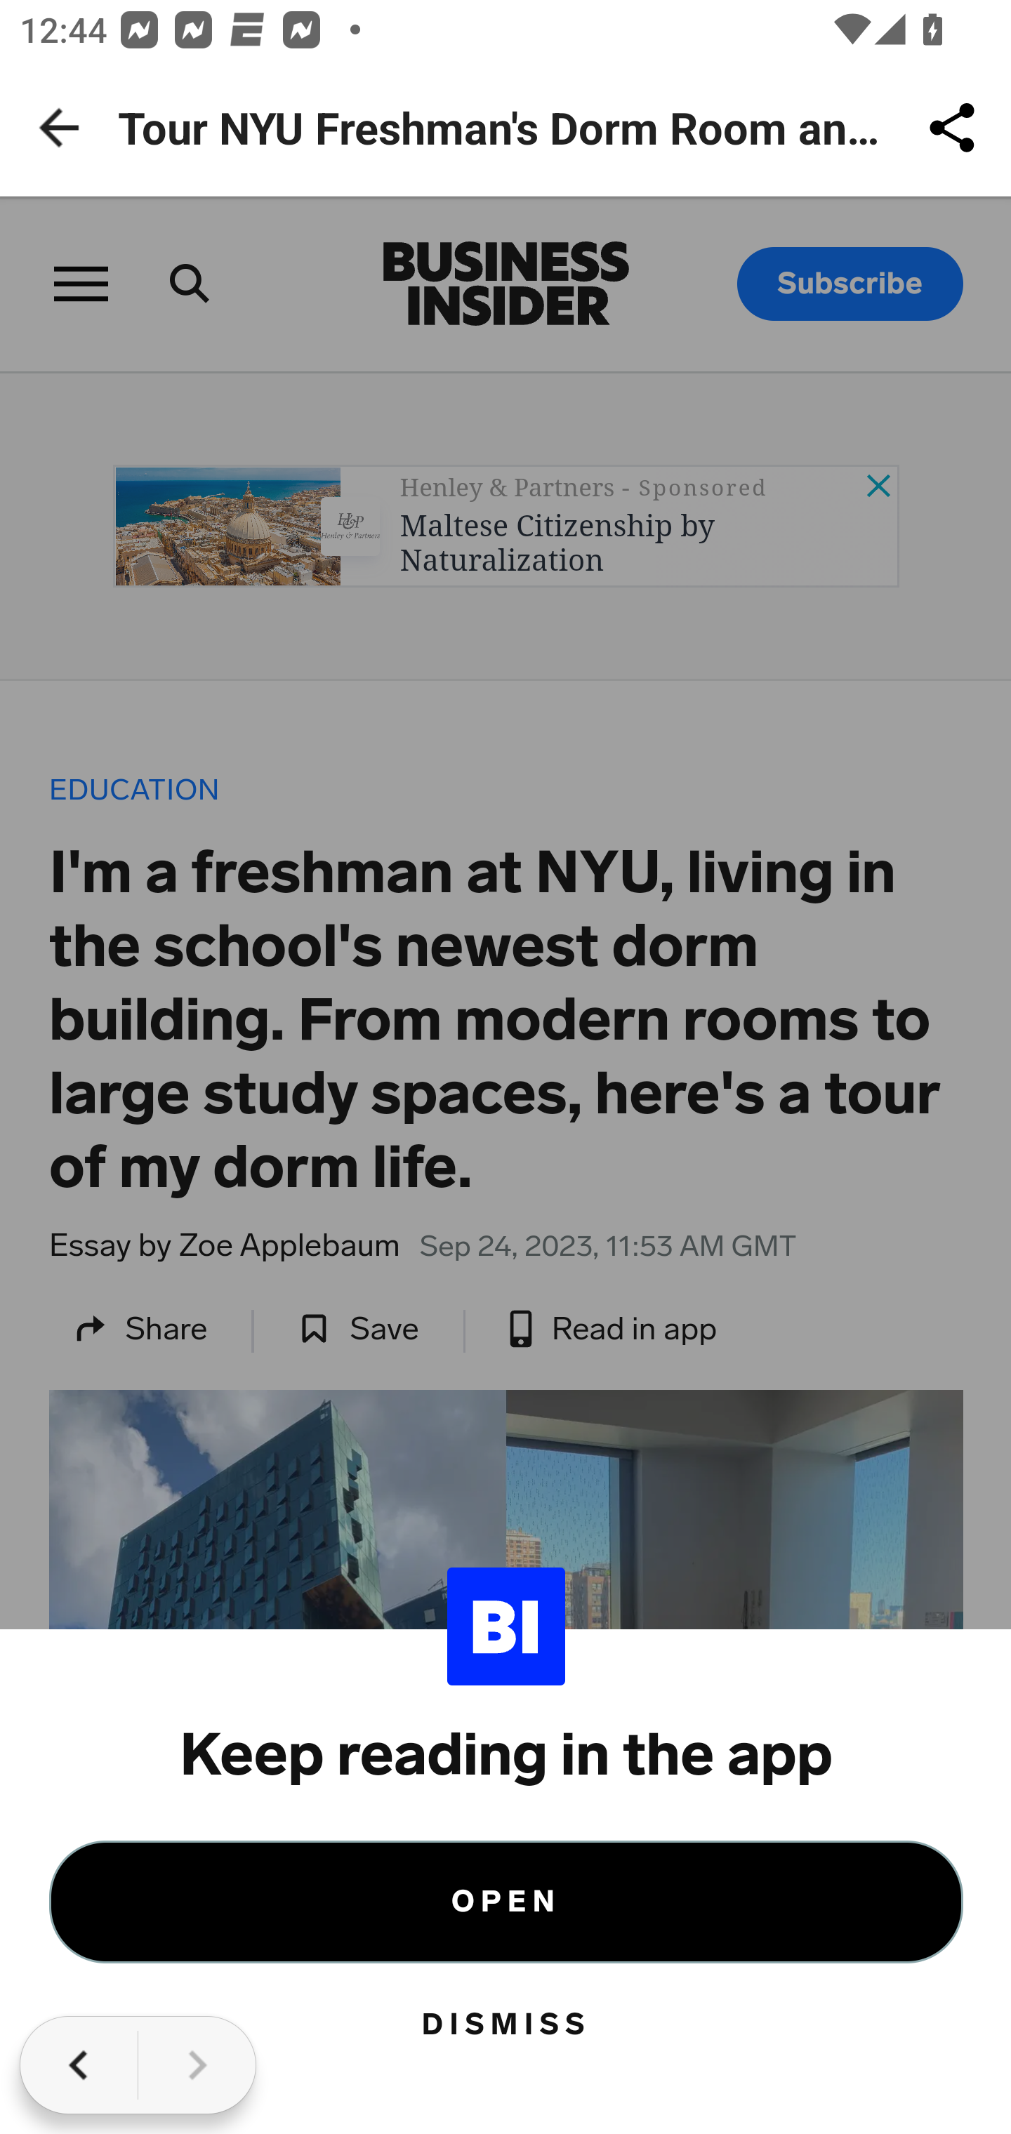 The height and width of the screenshot is (2134, 1011). What do you see at coordinates (507, 2024) in the screenshot?
I see `DISMISS` at bounding box center [507, 2024].